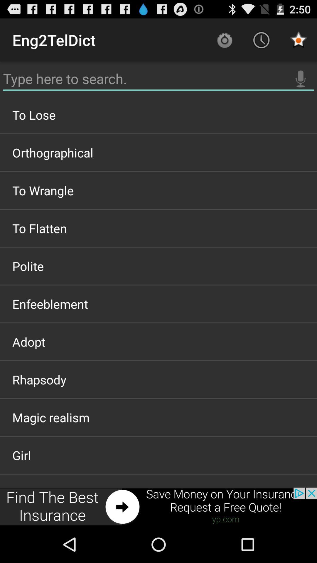 The height and width of the screenshot is (563, 317). What do you see at coordinates (158, 379) in the screenshot?
I see `tap rhapsody item` at bounding box center [158, 379].